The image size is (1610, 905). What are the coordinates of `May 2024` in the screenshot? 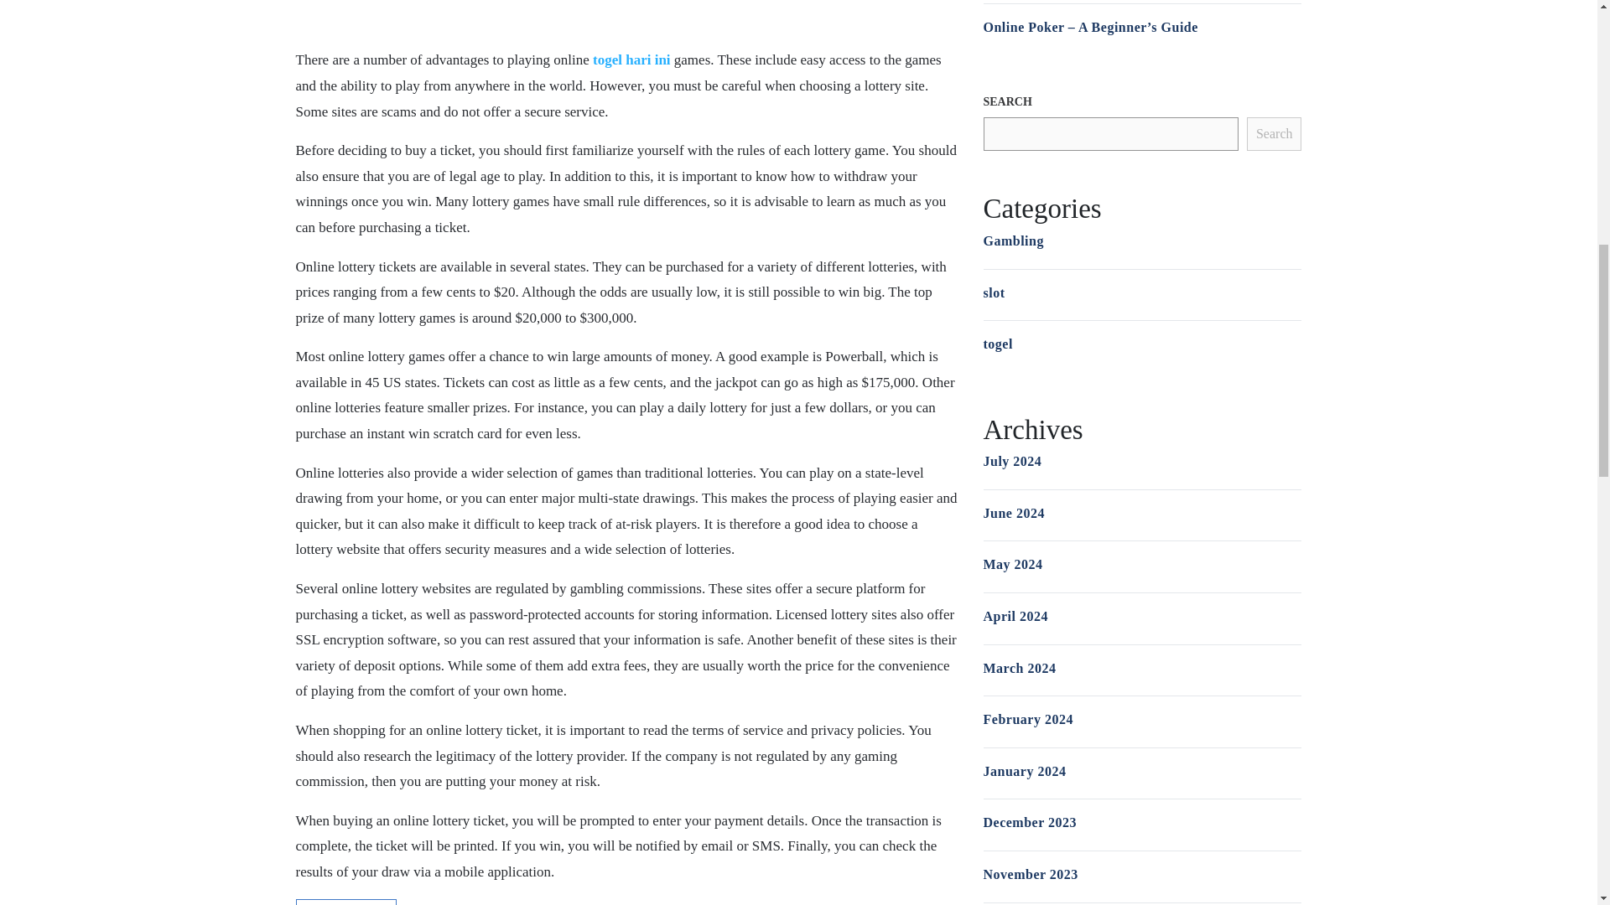 It's located at (1011, 564).